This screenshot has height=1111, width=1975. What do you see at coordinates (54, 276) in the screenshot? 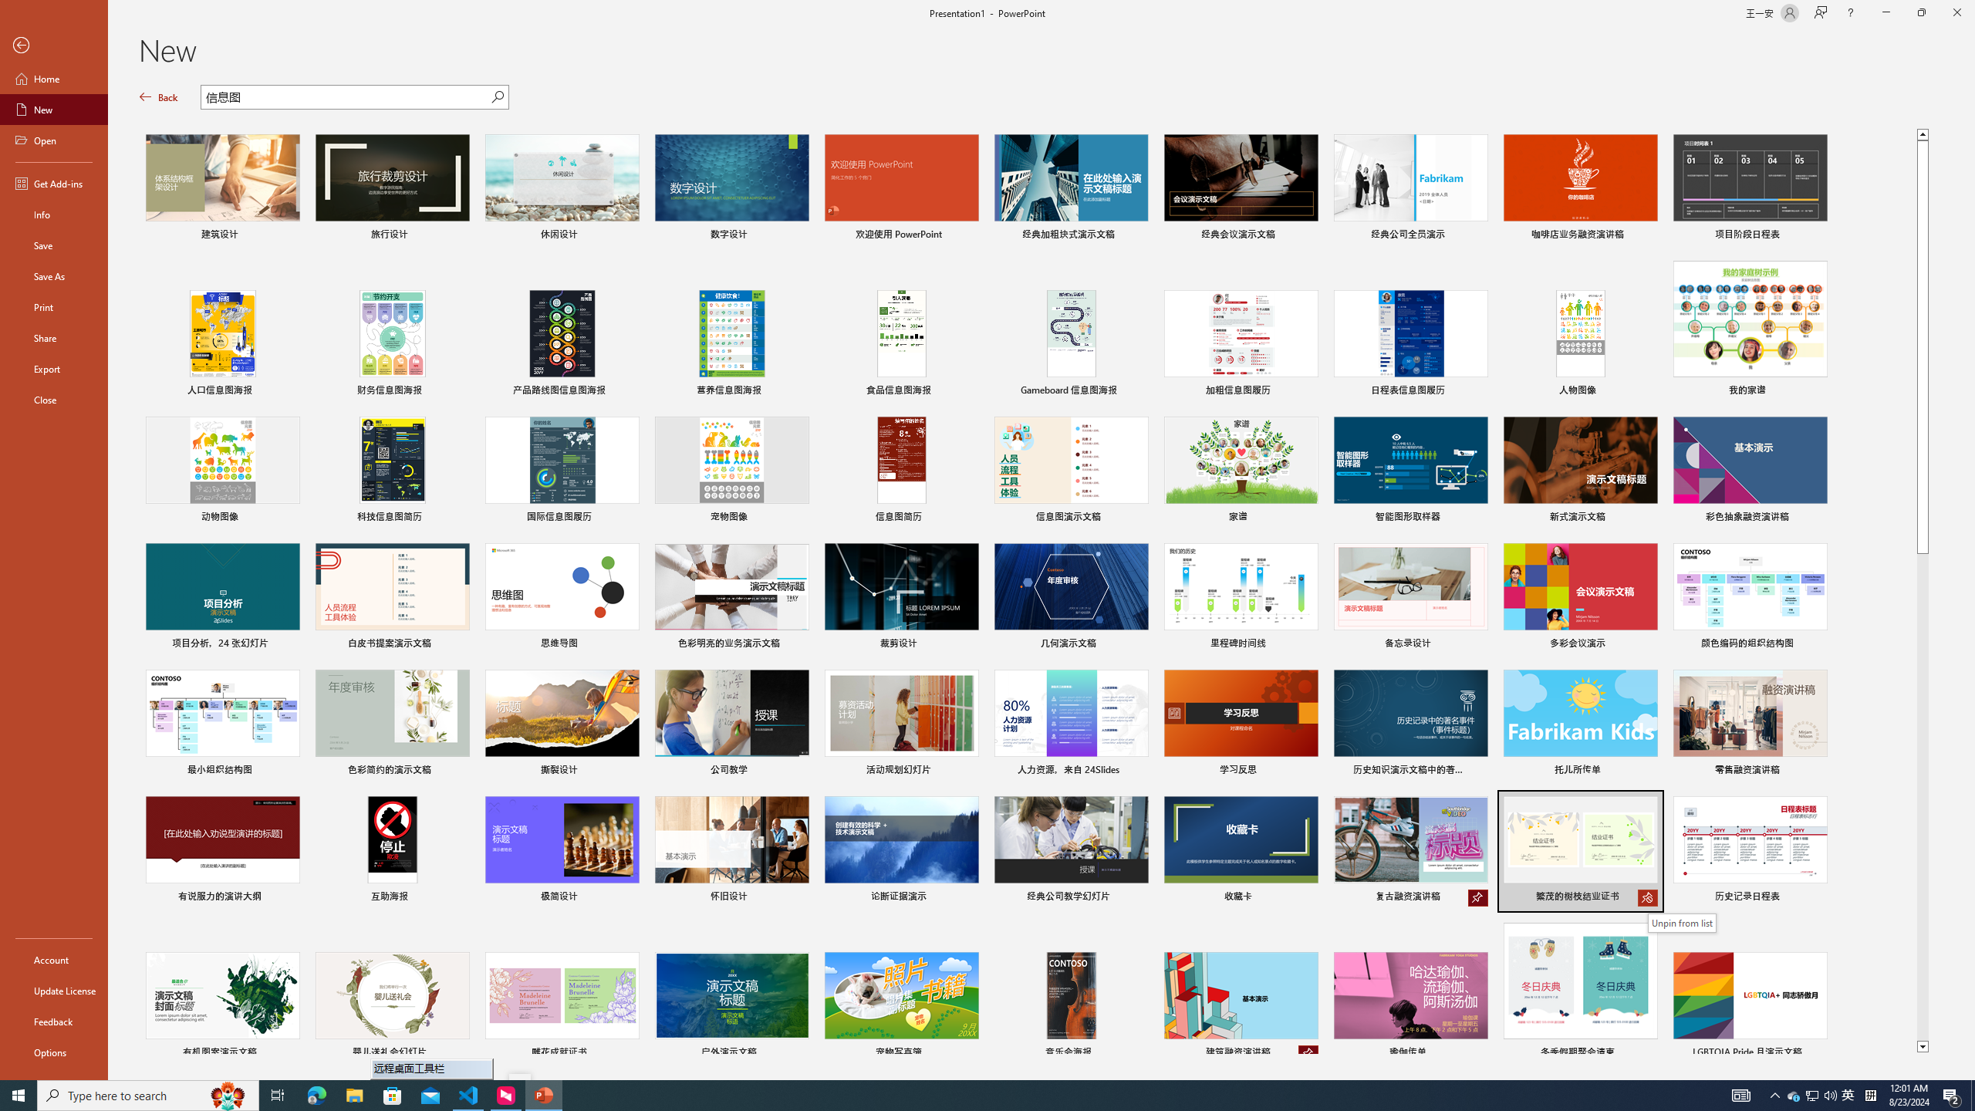
I see `Save As` at bounding box center [54, 276].